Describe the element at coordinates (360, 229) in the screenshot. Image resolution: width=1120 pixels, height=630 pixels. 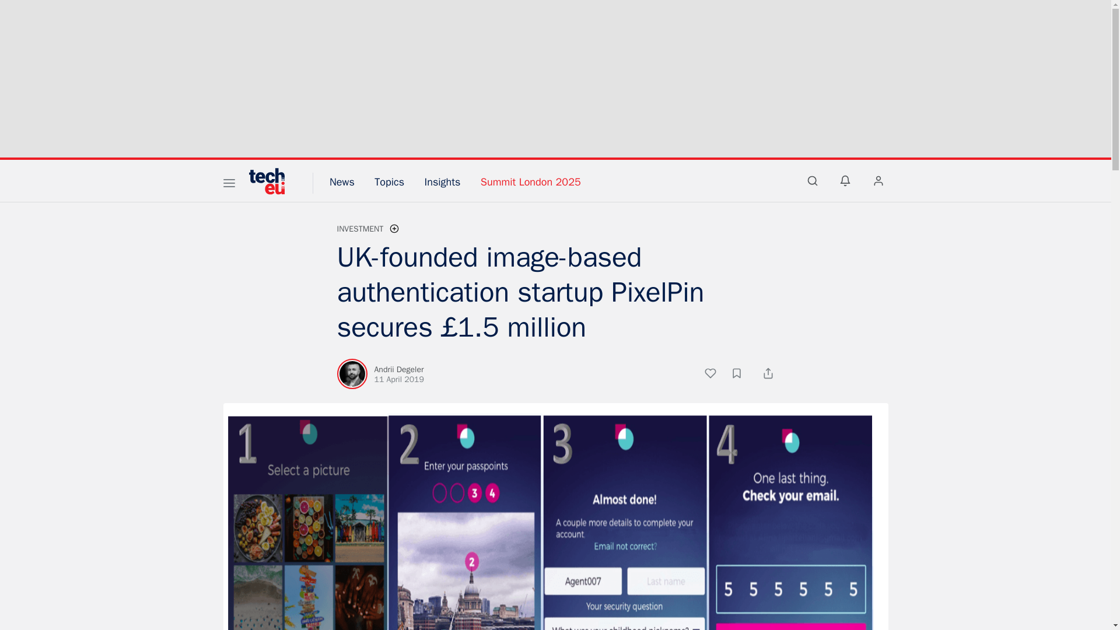
I see `Investment` at that location.